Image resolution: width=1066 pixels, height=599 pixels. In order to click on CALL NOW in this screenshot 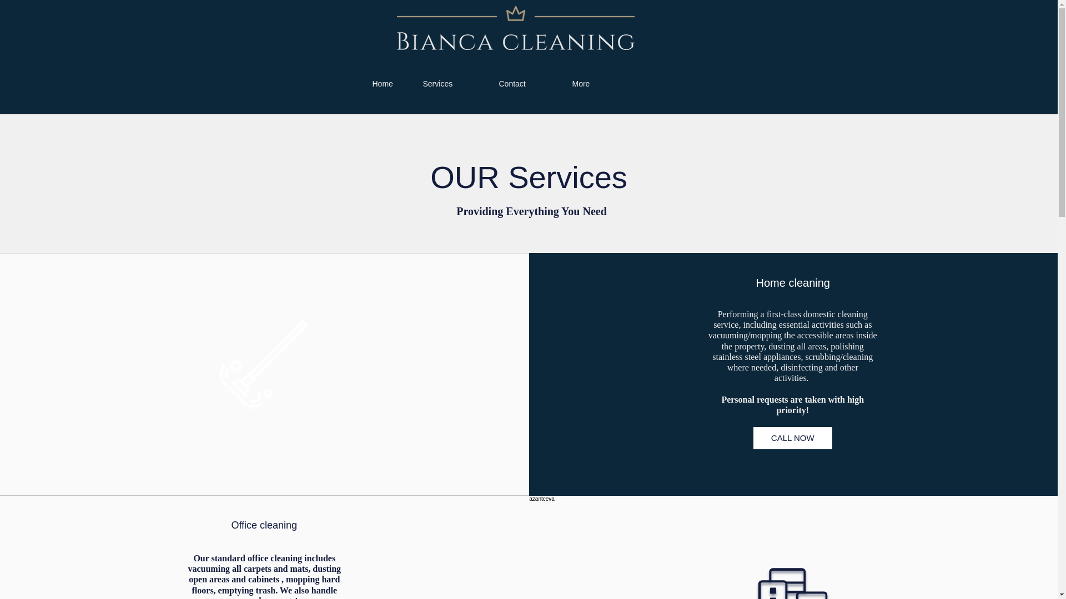, I will do `click(793, 438)`.